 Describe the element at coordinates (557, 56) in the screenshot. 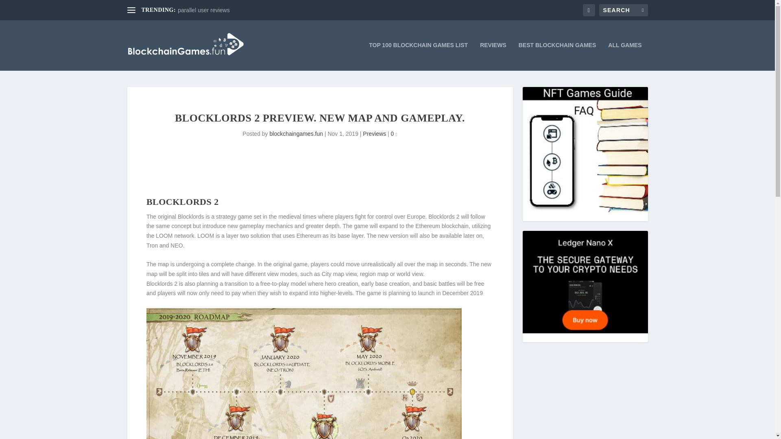

I see `BEST BLOCKCHAIN GAMES` at that location.